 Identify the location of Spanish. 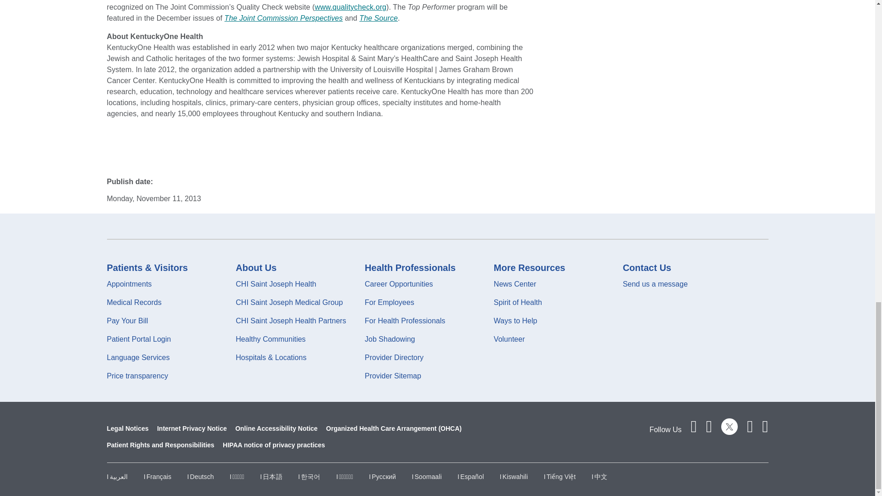
(470, 477).